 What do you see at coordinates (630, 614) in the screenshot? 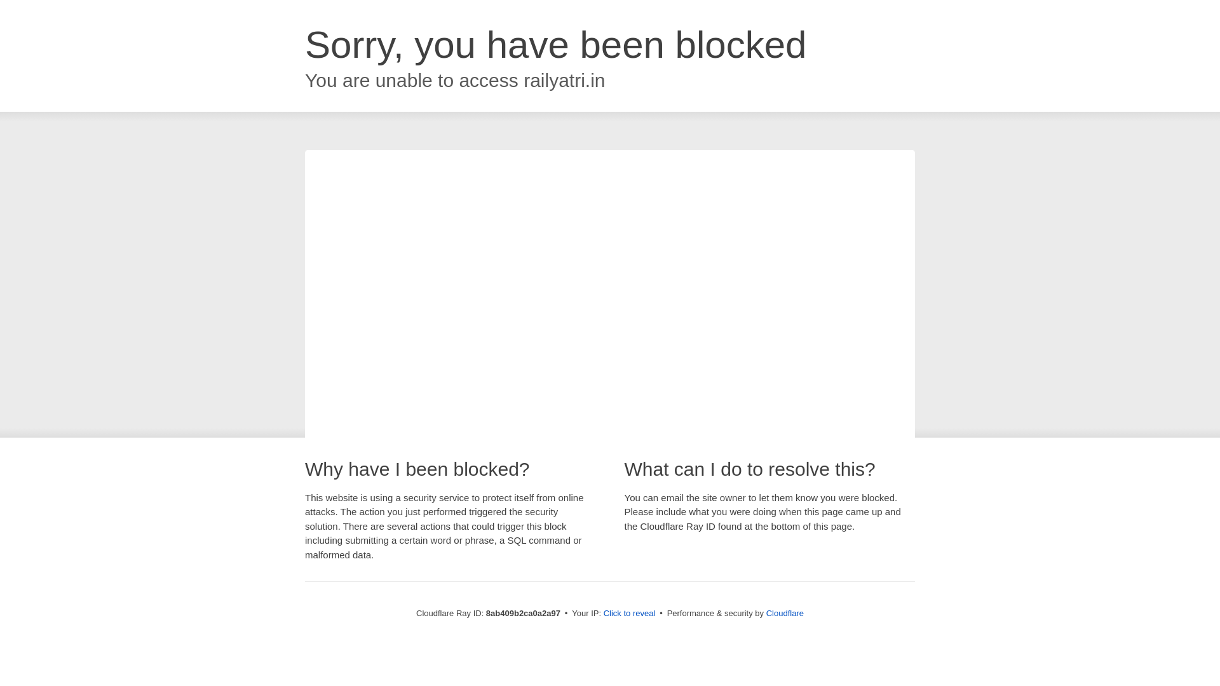
I see `Click to reveal` at bounding box center [630, 614].